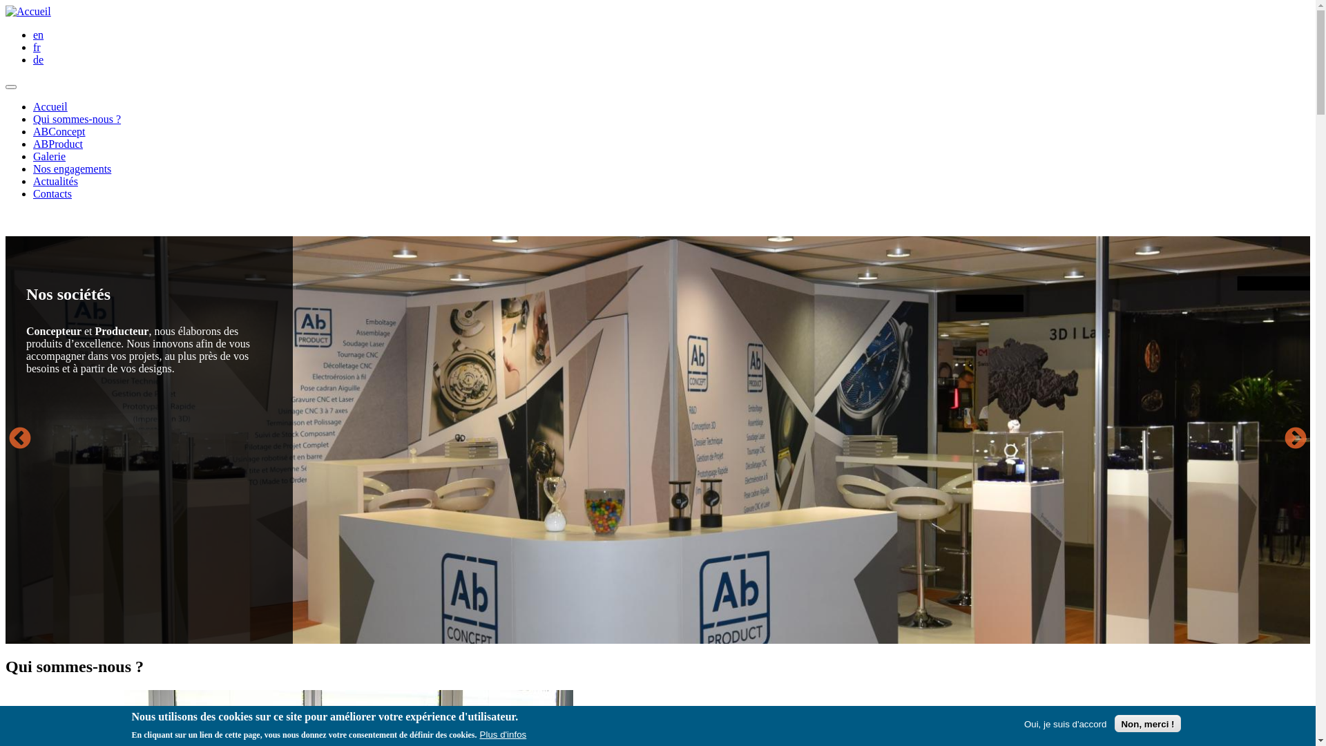 This screenshot has width=1326, height=746. Describe the element at coordinates (1296, 439) in the screenshot. I see `Next` at that location.